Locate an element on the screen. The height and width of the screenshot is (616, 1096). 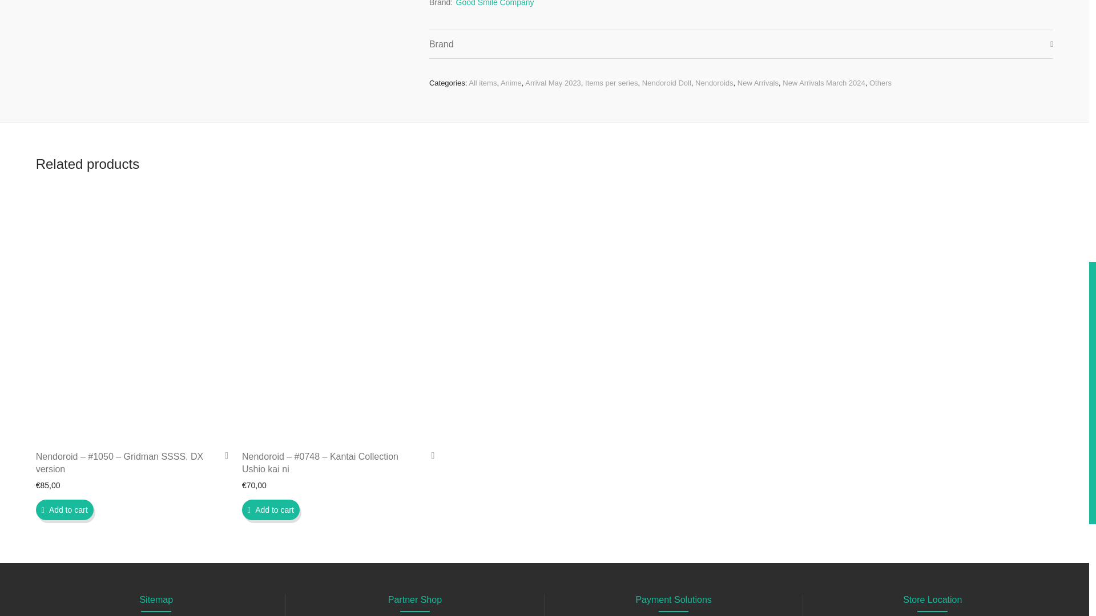
View brand is located at coordinates (495, 5).